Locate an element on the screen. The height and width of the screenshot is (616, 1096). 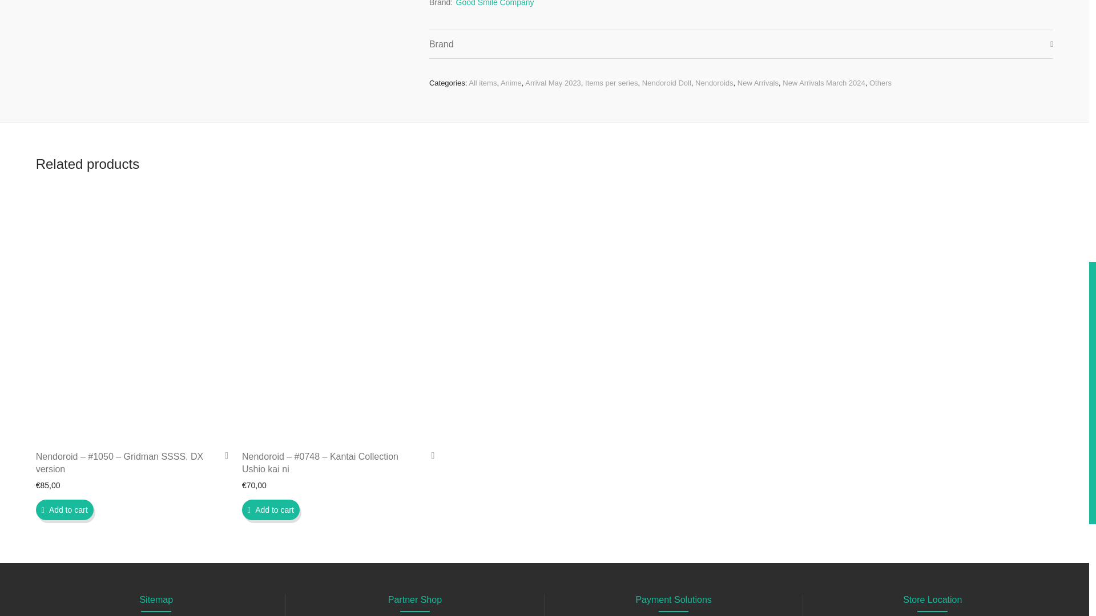
View brand is located at coordinates (495, 5).